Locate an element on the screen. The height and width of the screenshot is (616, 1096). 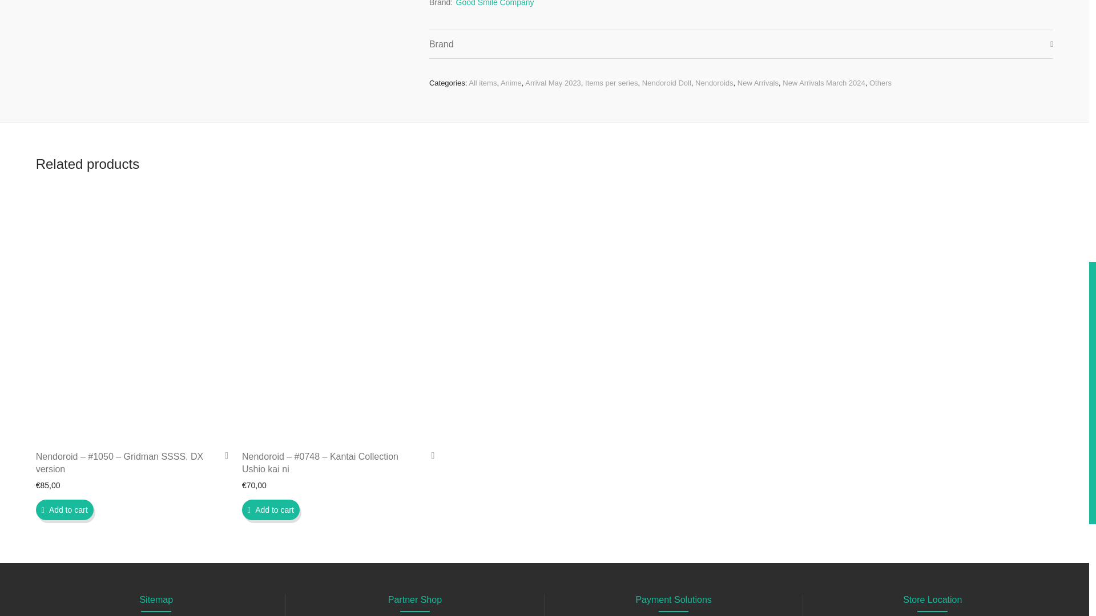
View brand is located at coordinates (495, 5).